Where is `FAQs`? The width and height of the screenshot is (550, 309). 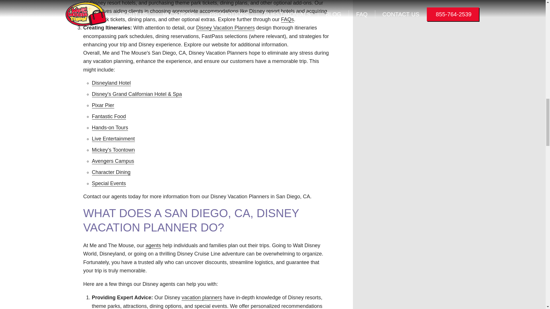 FAQs is located at coordinates (287, 19).